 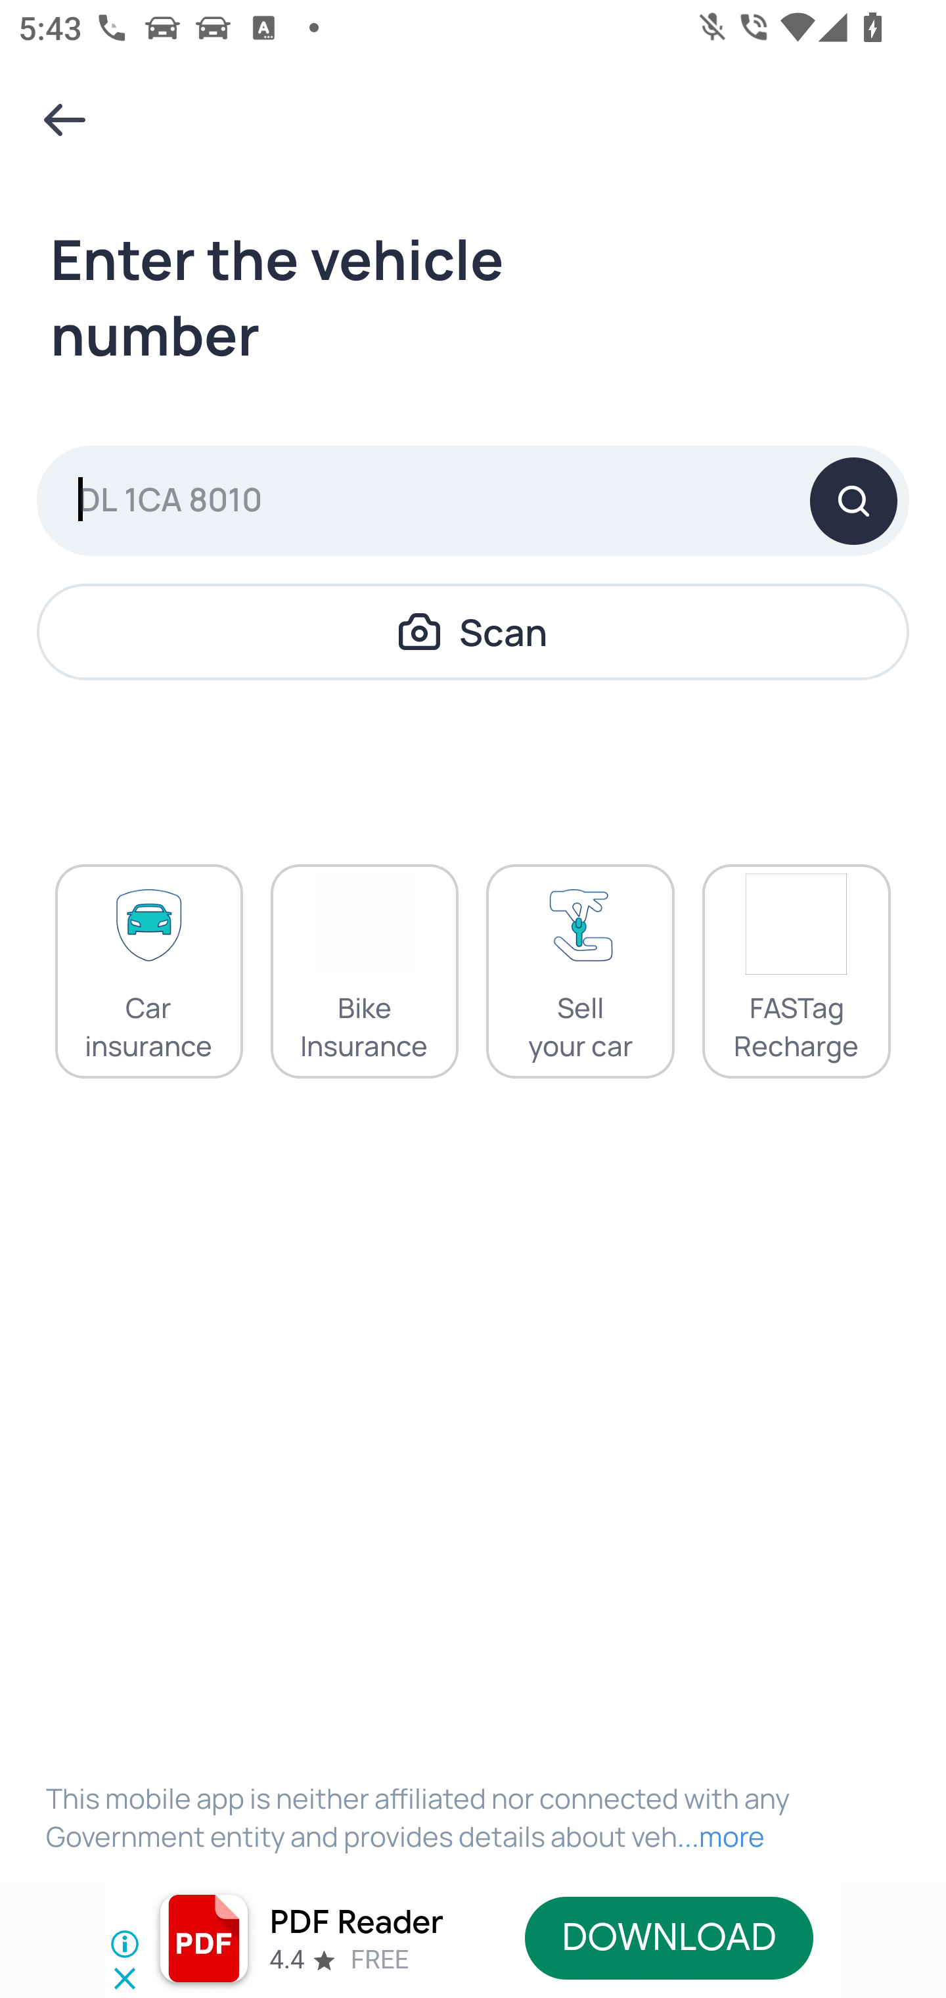 I want to click on Bike
Insurance, so click(x=364, y=971).